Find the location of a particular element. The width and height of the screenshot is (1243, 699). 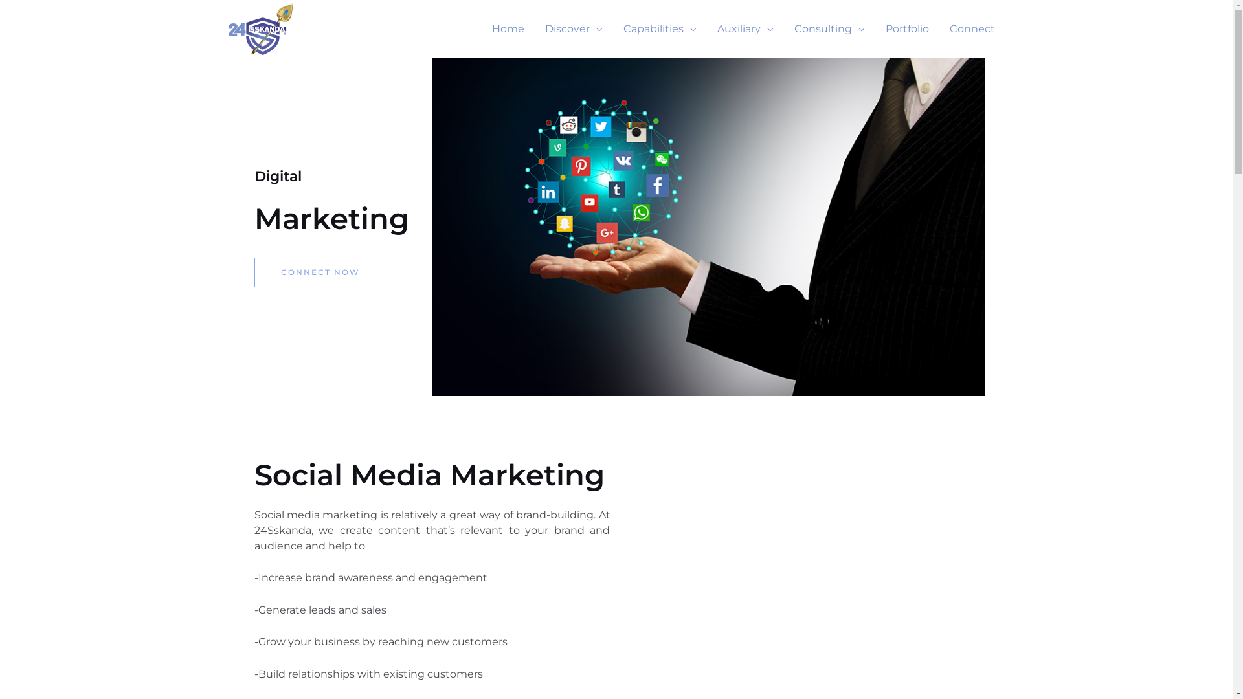

Discover is located at coordinates (574, 29).